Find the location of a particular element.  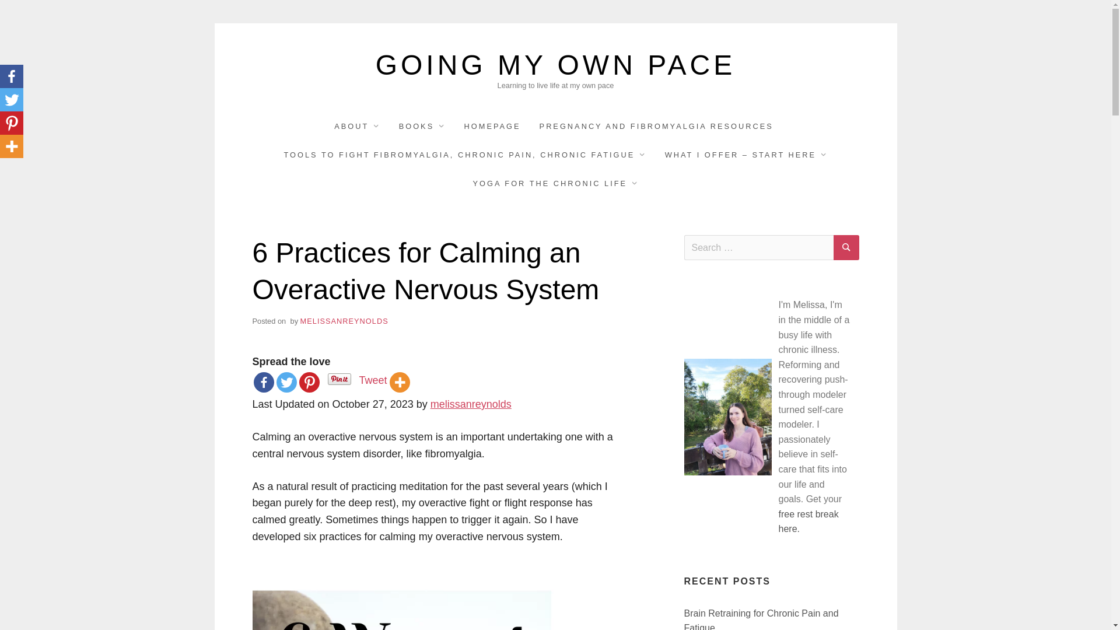

More is located at coordinates (12, 146).